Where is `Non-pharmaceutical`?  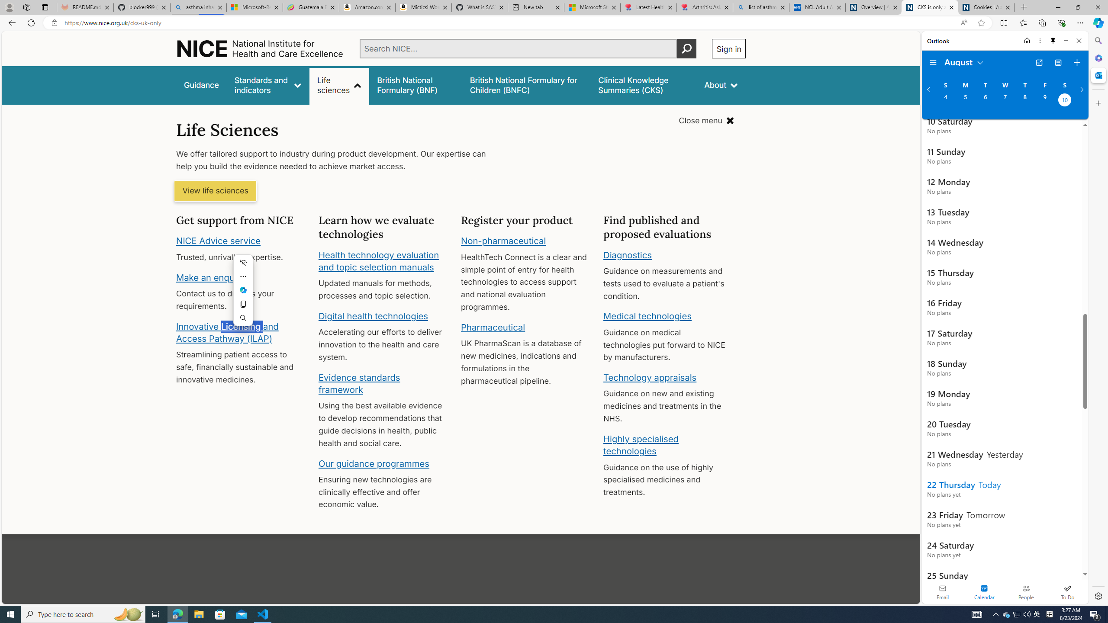
Non-pharmaceutical is located at coordinates (503, 241).